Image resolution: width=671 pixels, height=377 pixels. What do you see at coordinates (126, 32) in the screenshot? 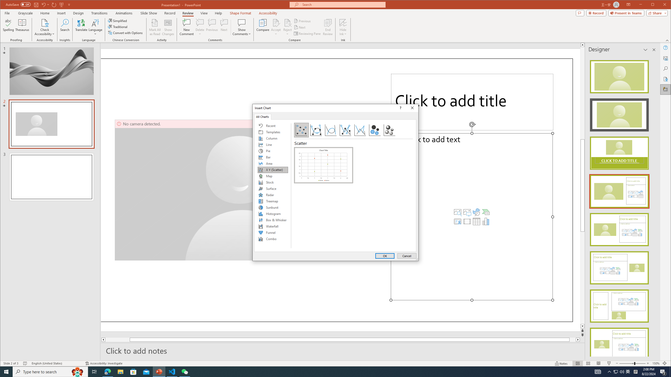
I see `Convert with Options...` at bounding box center [126, 32].